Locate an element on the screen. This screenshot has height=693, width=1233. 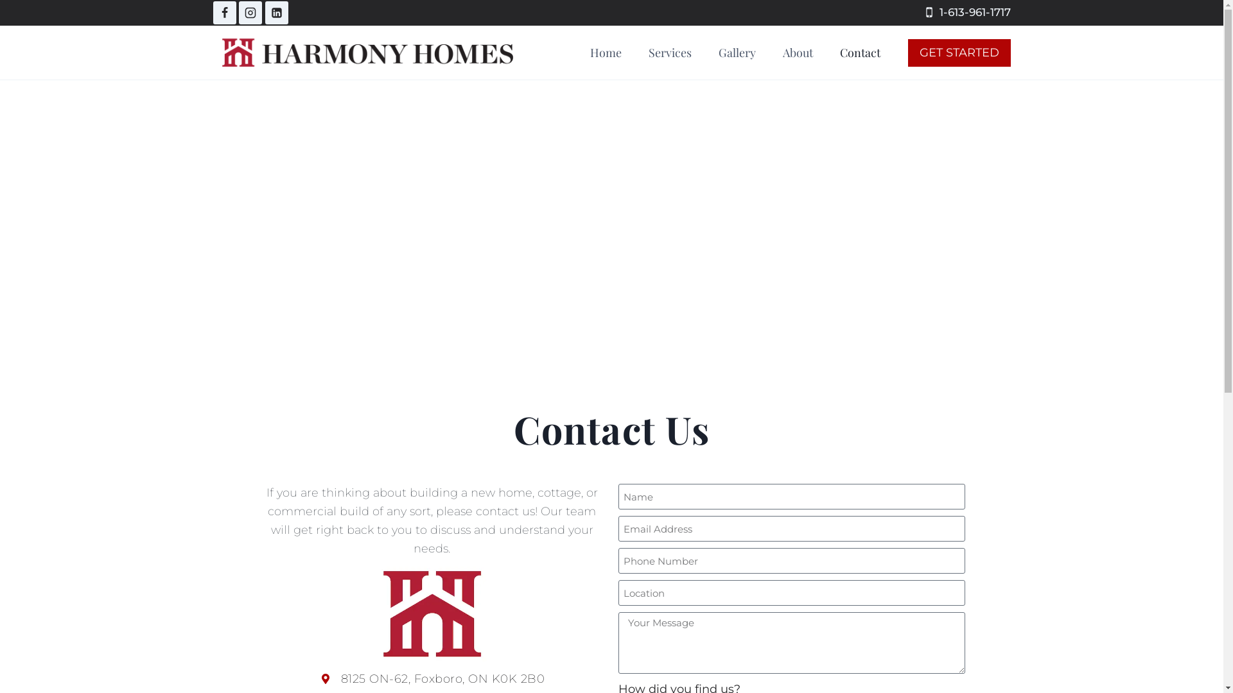
Home is located at coordinates (606, 53).